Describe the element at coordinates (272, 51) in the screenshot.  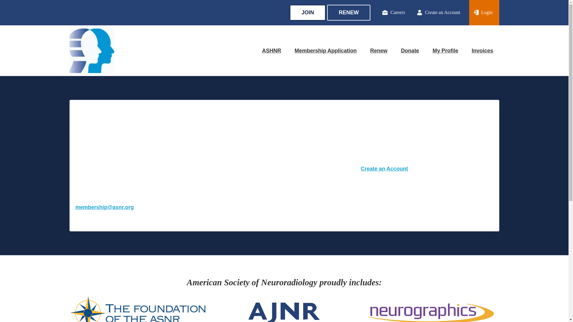
I see `ASHNR` at that location.